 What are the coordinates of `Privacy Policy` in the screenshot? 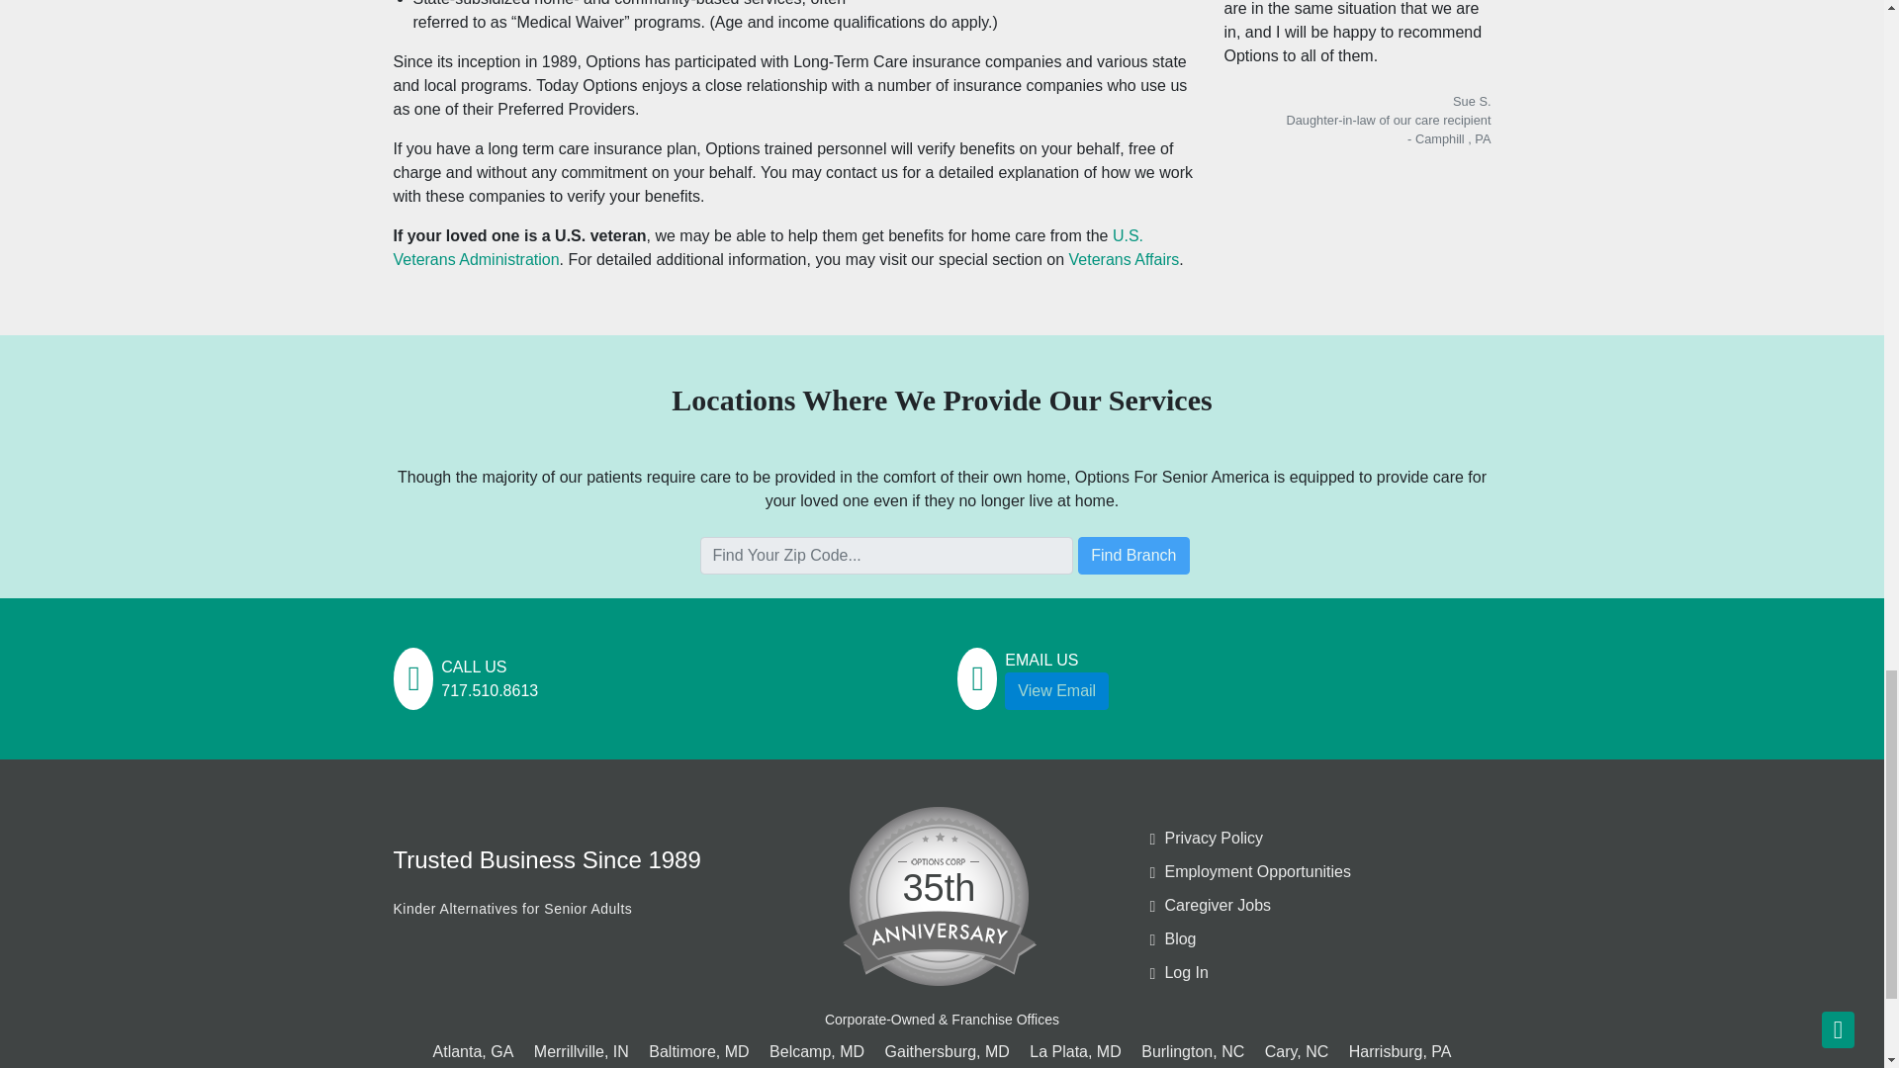 It's located at (1323, 838).